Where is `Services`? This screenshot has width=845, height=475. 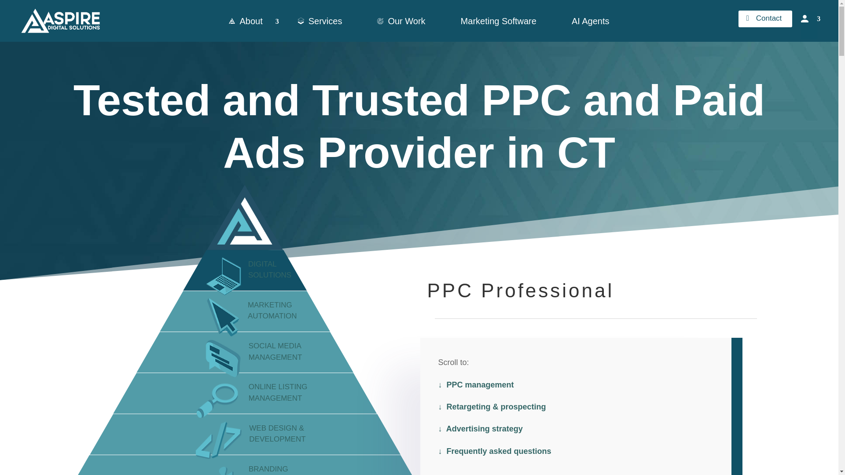 Services is located at coordinates (320, 21).